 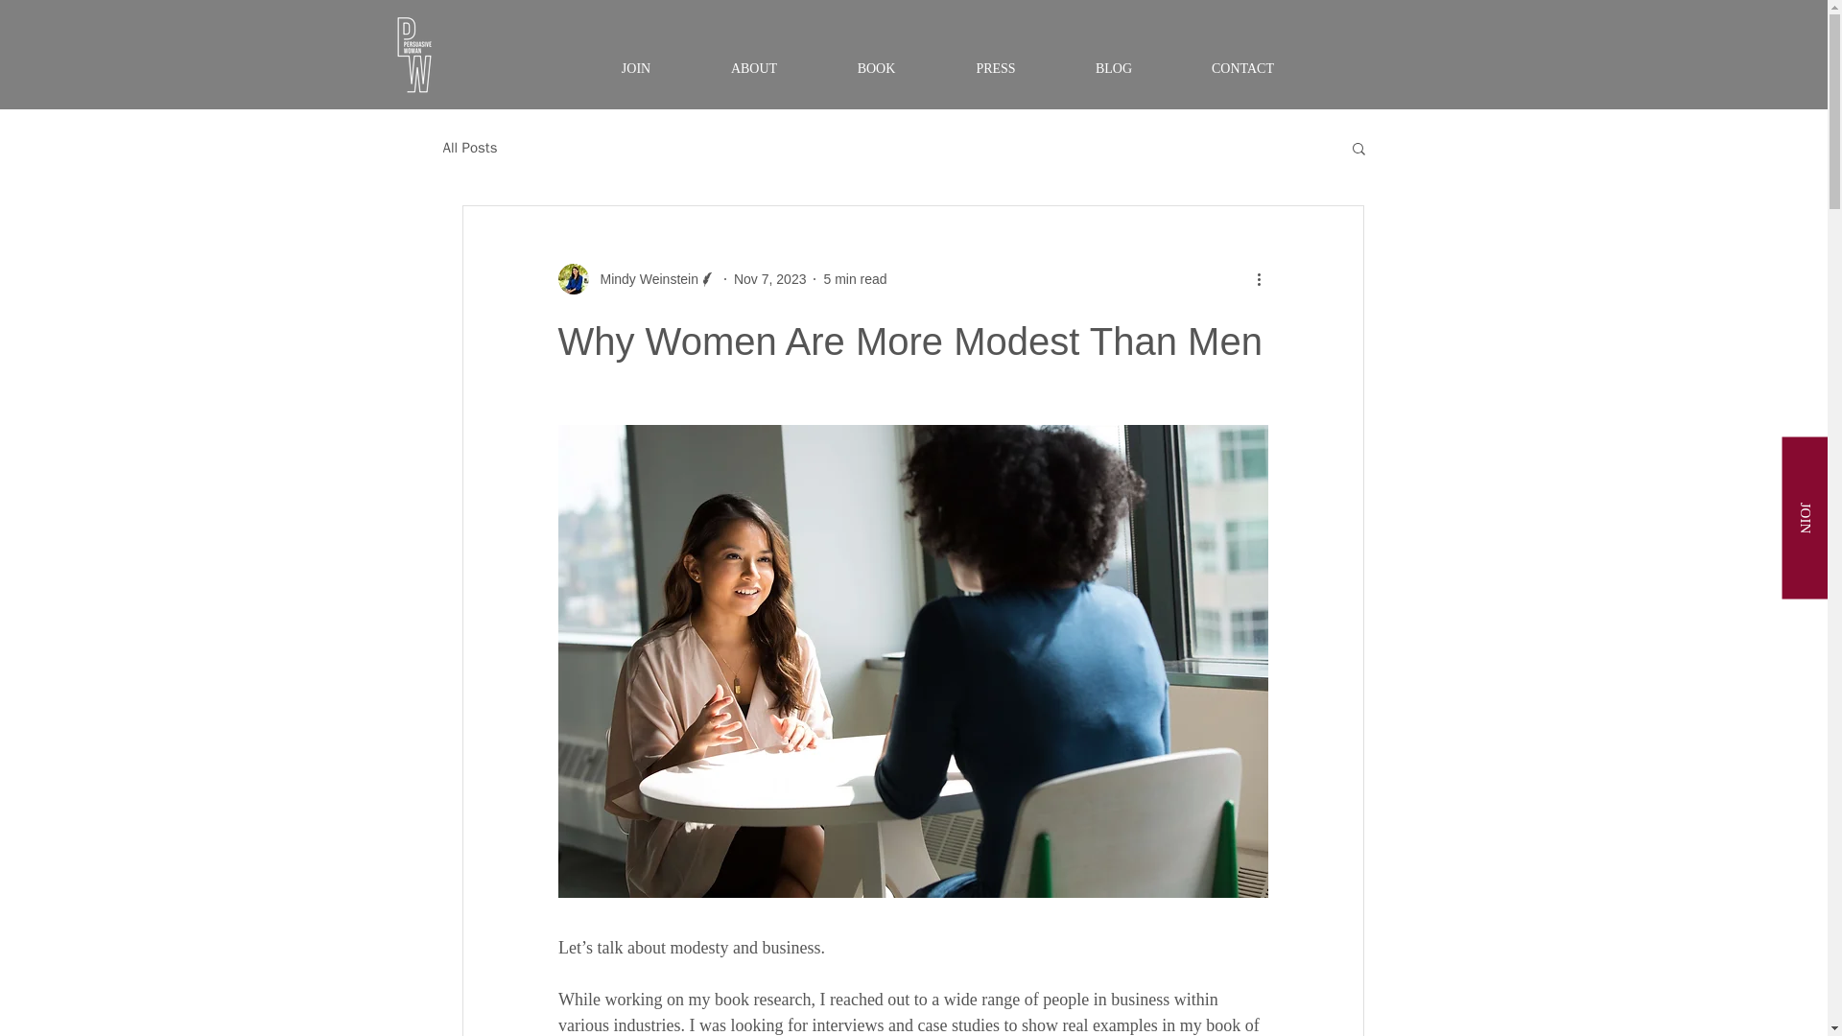 I want to click on PRESS, so click(x=996, y=67).